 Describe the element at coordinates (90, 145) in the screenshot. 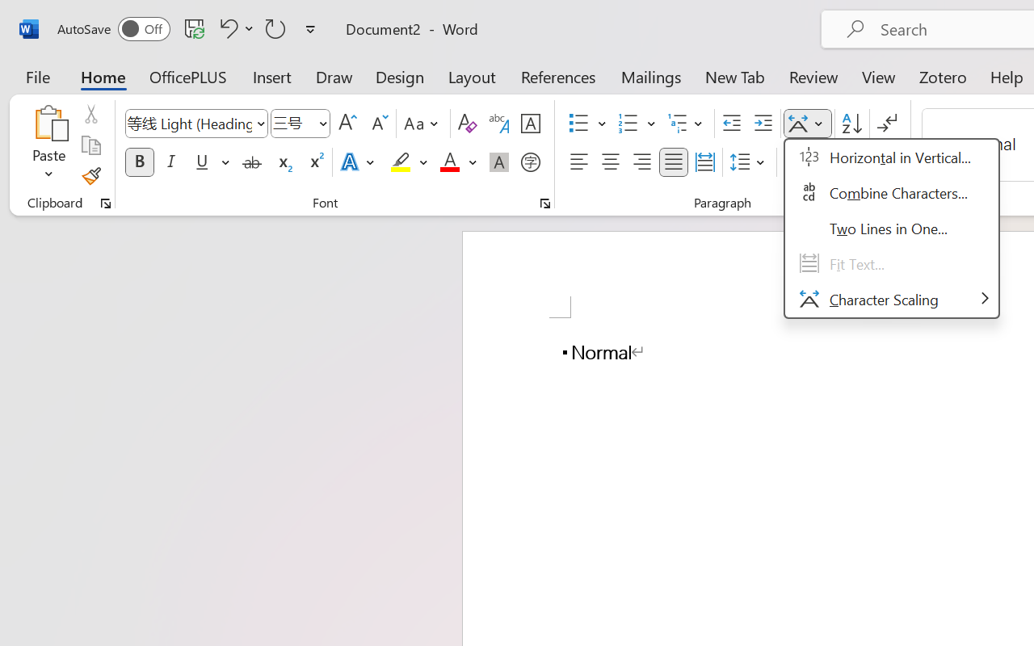

I see `Copy` at that location.